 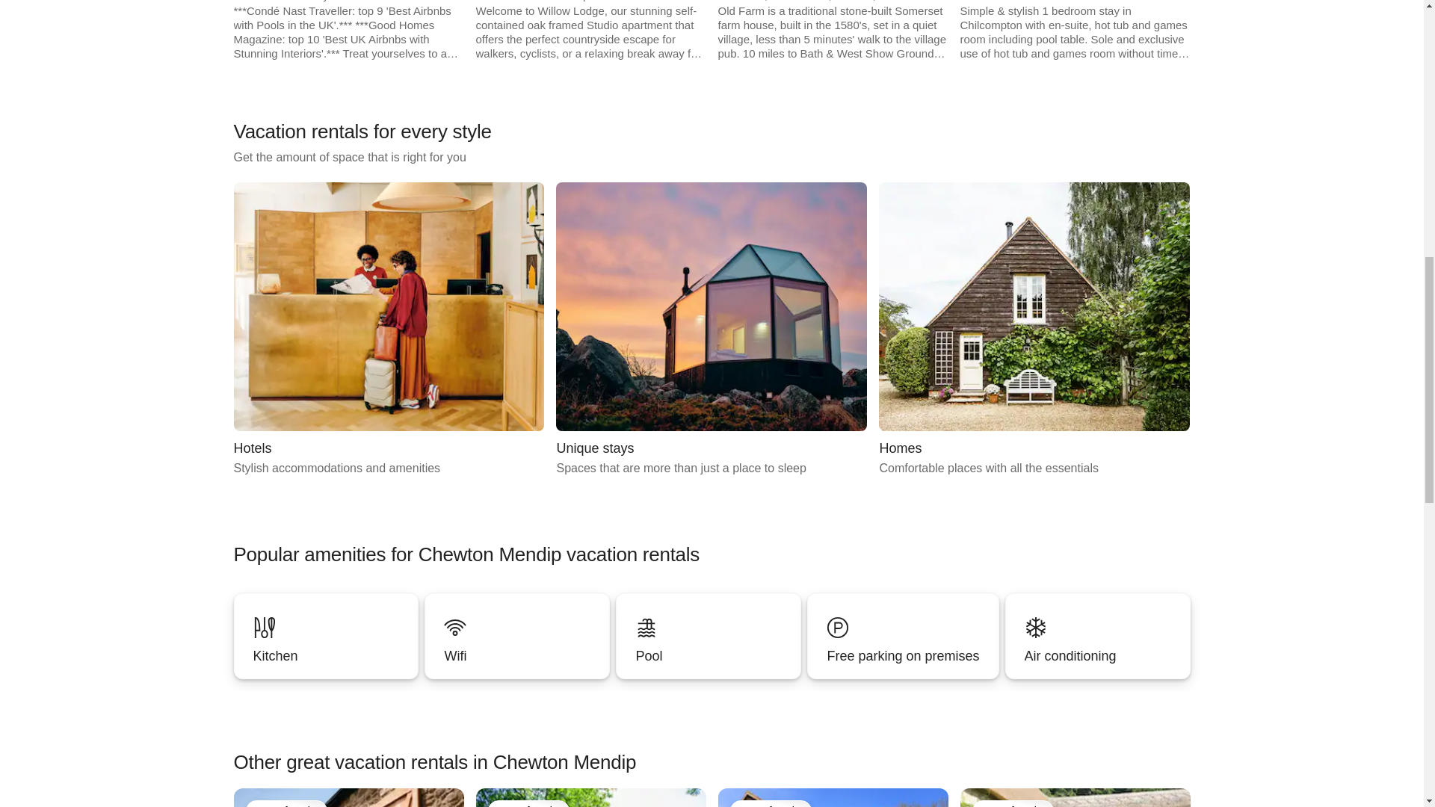 I want to click on Kitchen, so click(x=326, y=636).